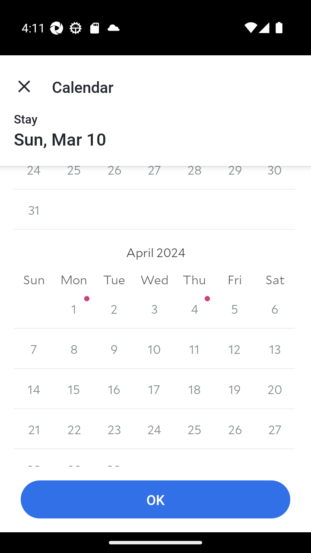 Image resolution: width=311 pixels, height=553 pixels. What do you see at coordinates (194, 349) in the screenshot?
I see `11 11 April 2024` at bounding box center [194, 349].